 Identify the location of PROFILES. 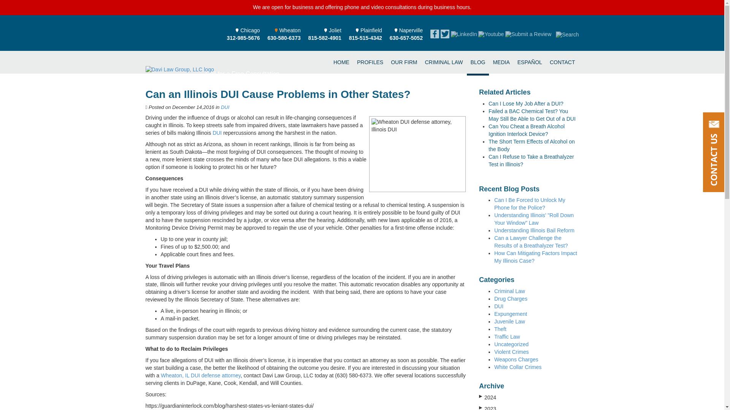
(284, 34).